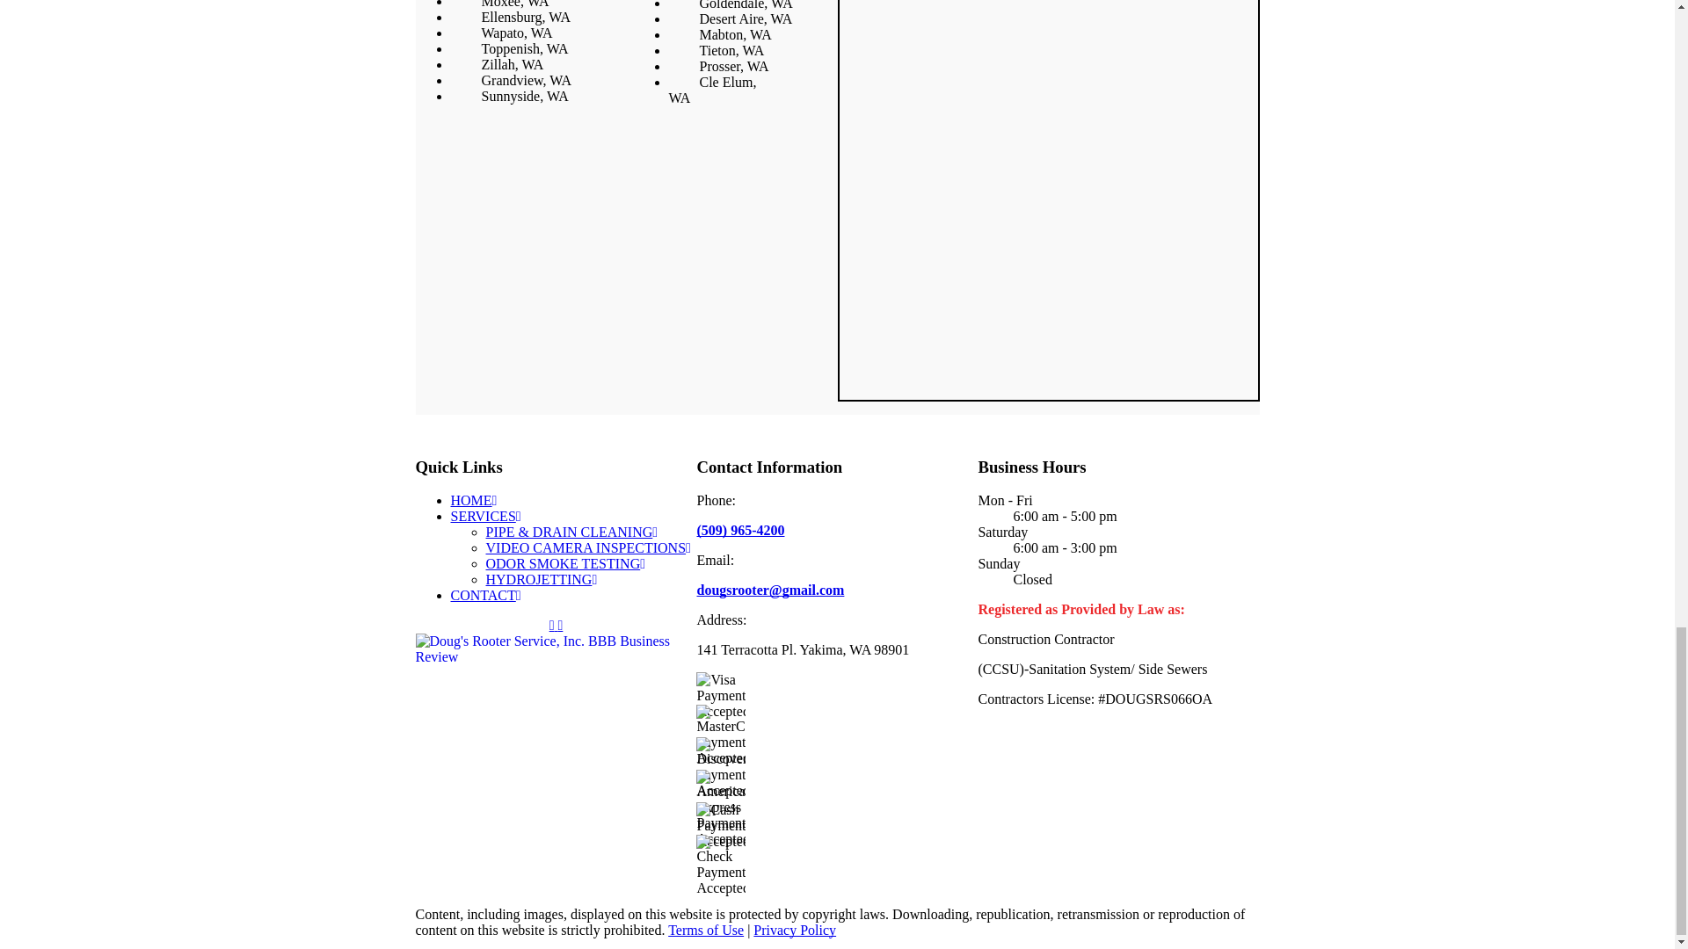  I want to click on Privacy Policy, so click(794, 930).